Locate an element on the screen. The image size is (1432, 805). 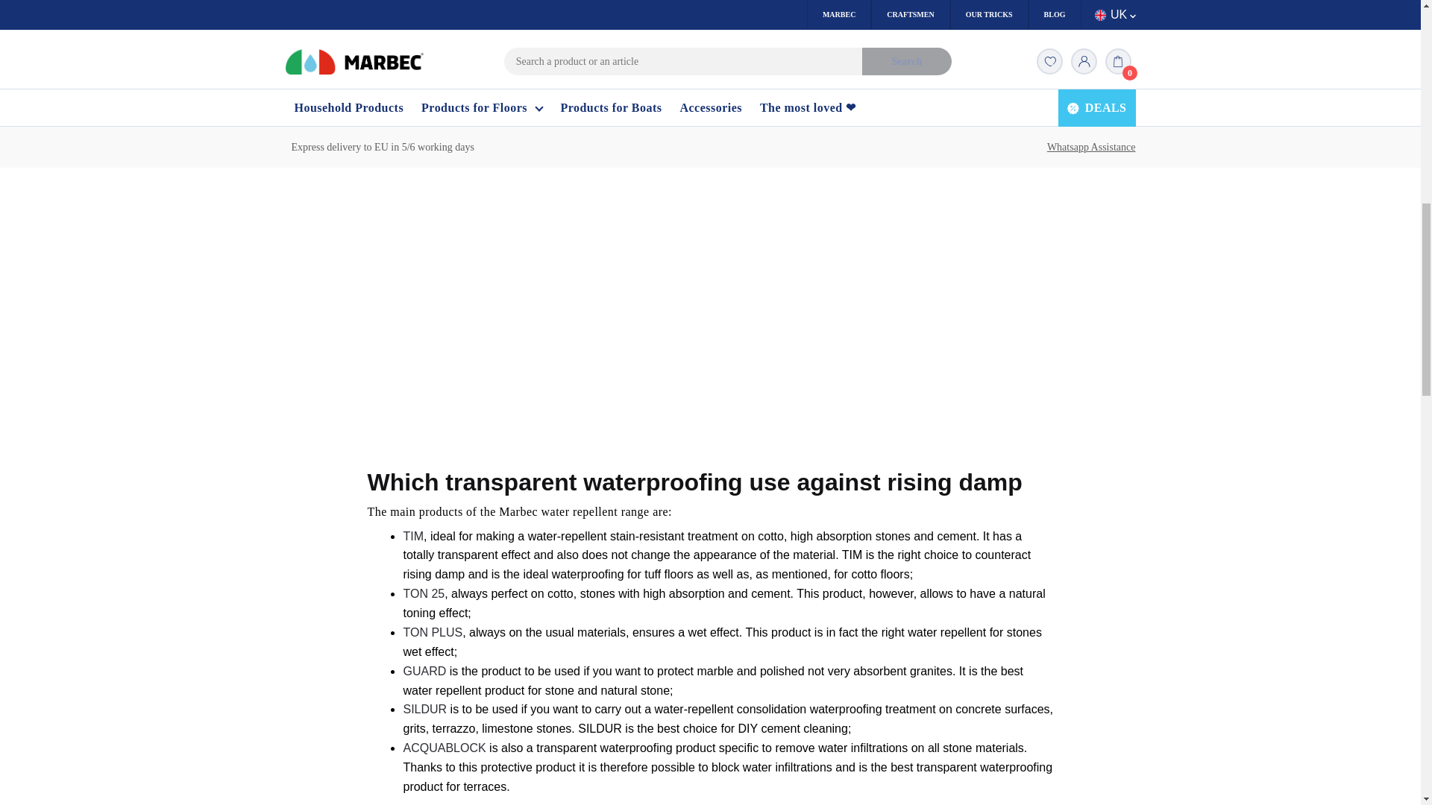
GUARD is located at coordinates (424, 671).